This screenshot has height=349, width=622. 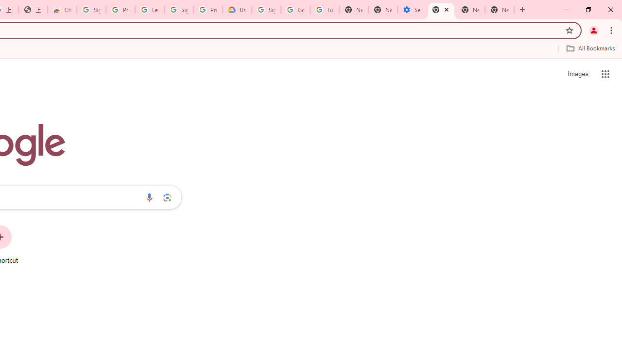 I want to click on Sign in - Google Accounts, so click(x=266, y=10).